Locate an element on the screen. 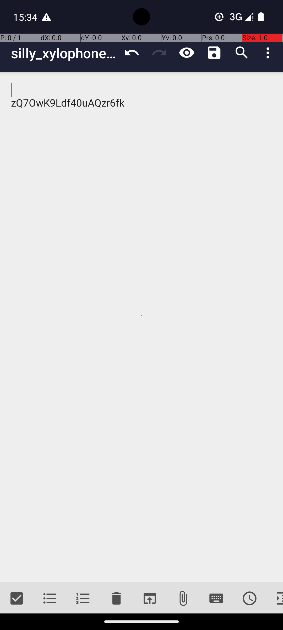  Indent is located at coordinates (275, 598).